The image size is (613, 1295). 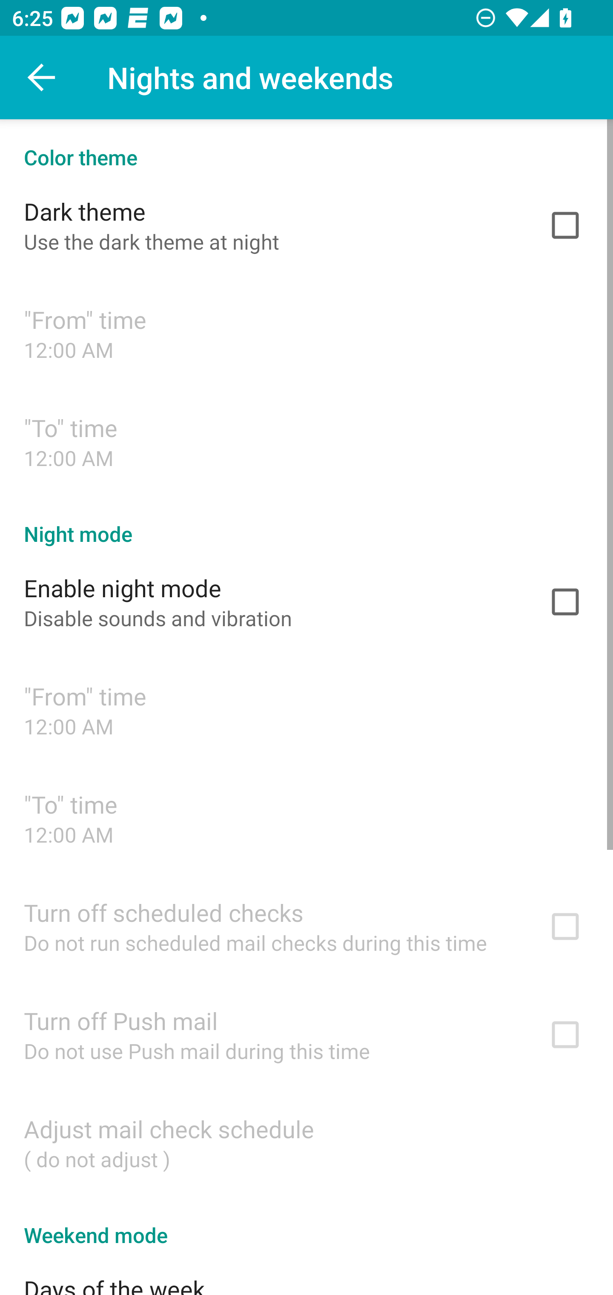 What do you see at coordinates (306, 333) in the screenshot?
I see `"From" time 12:00 AM` at bounding box center [306, 333].